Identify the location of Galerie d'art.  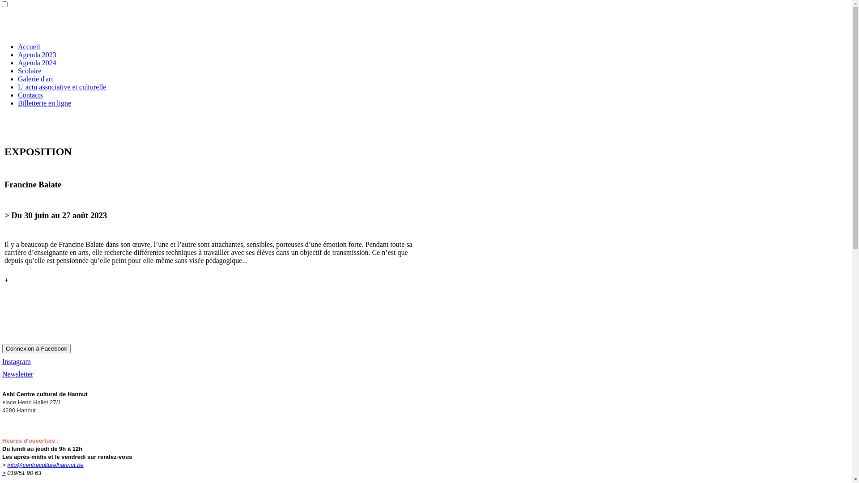
(36, 79).